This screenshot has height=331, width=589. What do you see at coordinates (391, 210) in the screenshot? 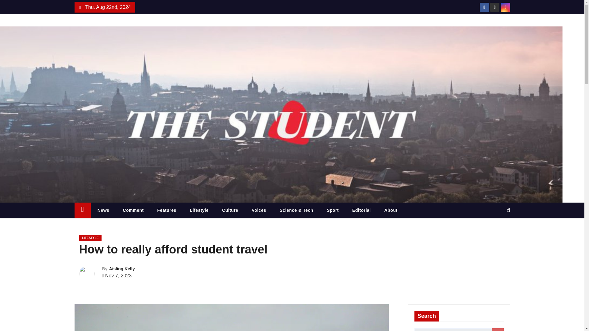
I see `About` at bounding box center [391, 210].